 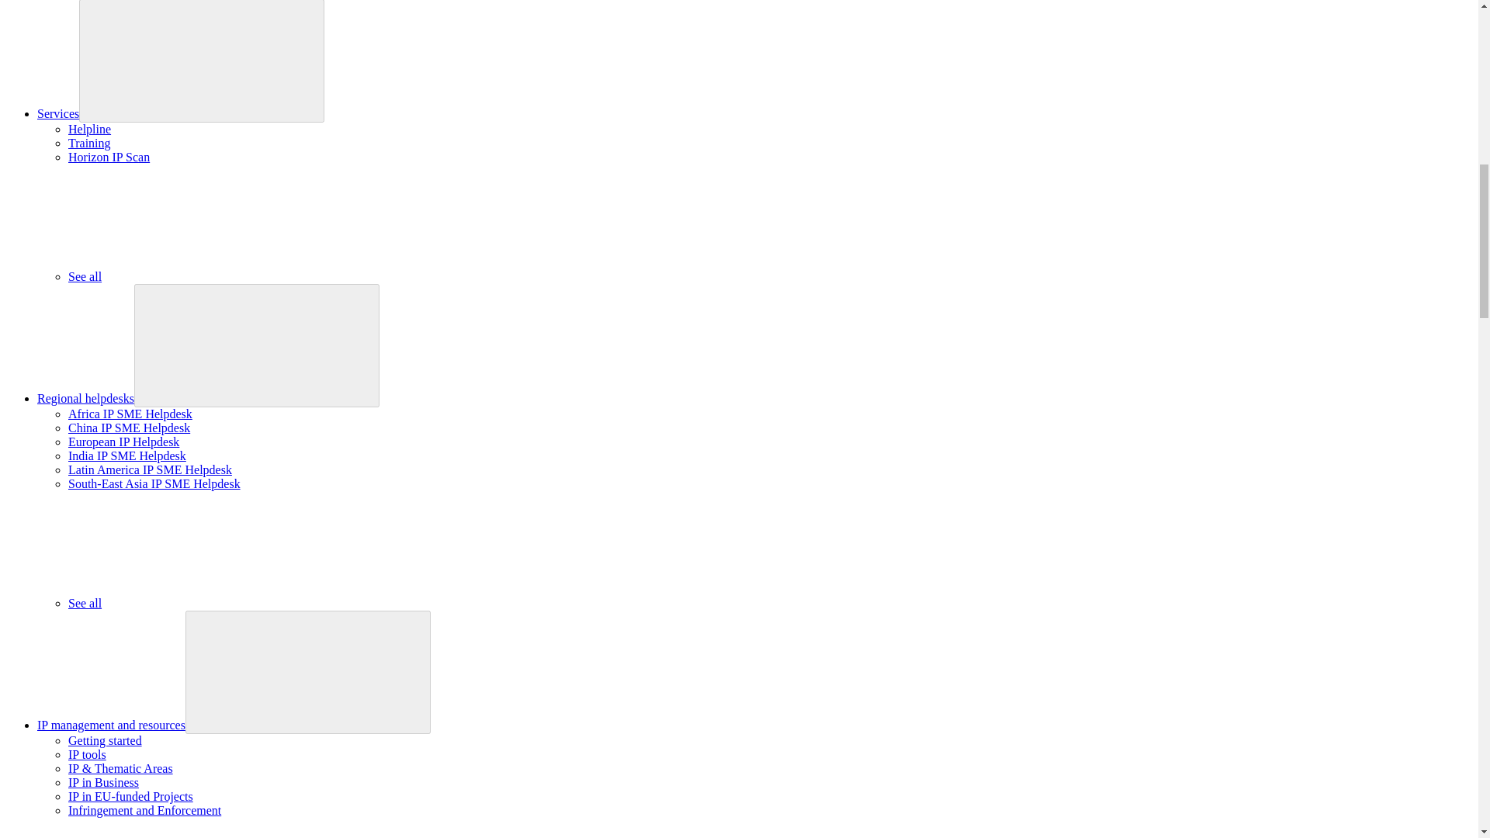 I want to click on Helpline, so click(x=89, y=129).